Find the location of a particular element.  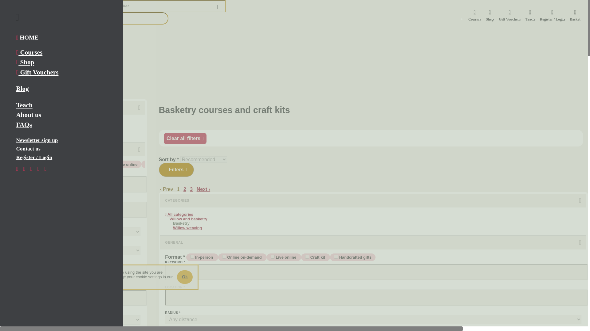

Categories is located at coordinates (10, 76).